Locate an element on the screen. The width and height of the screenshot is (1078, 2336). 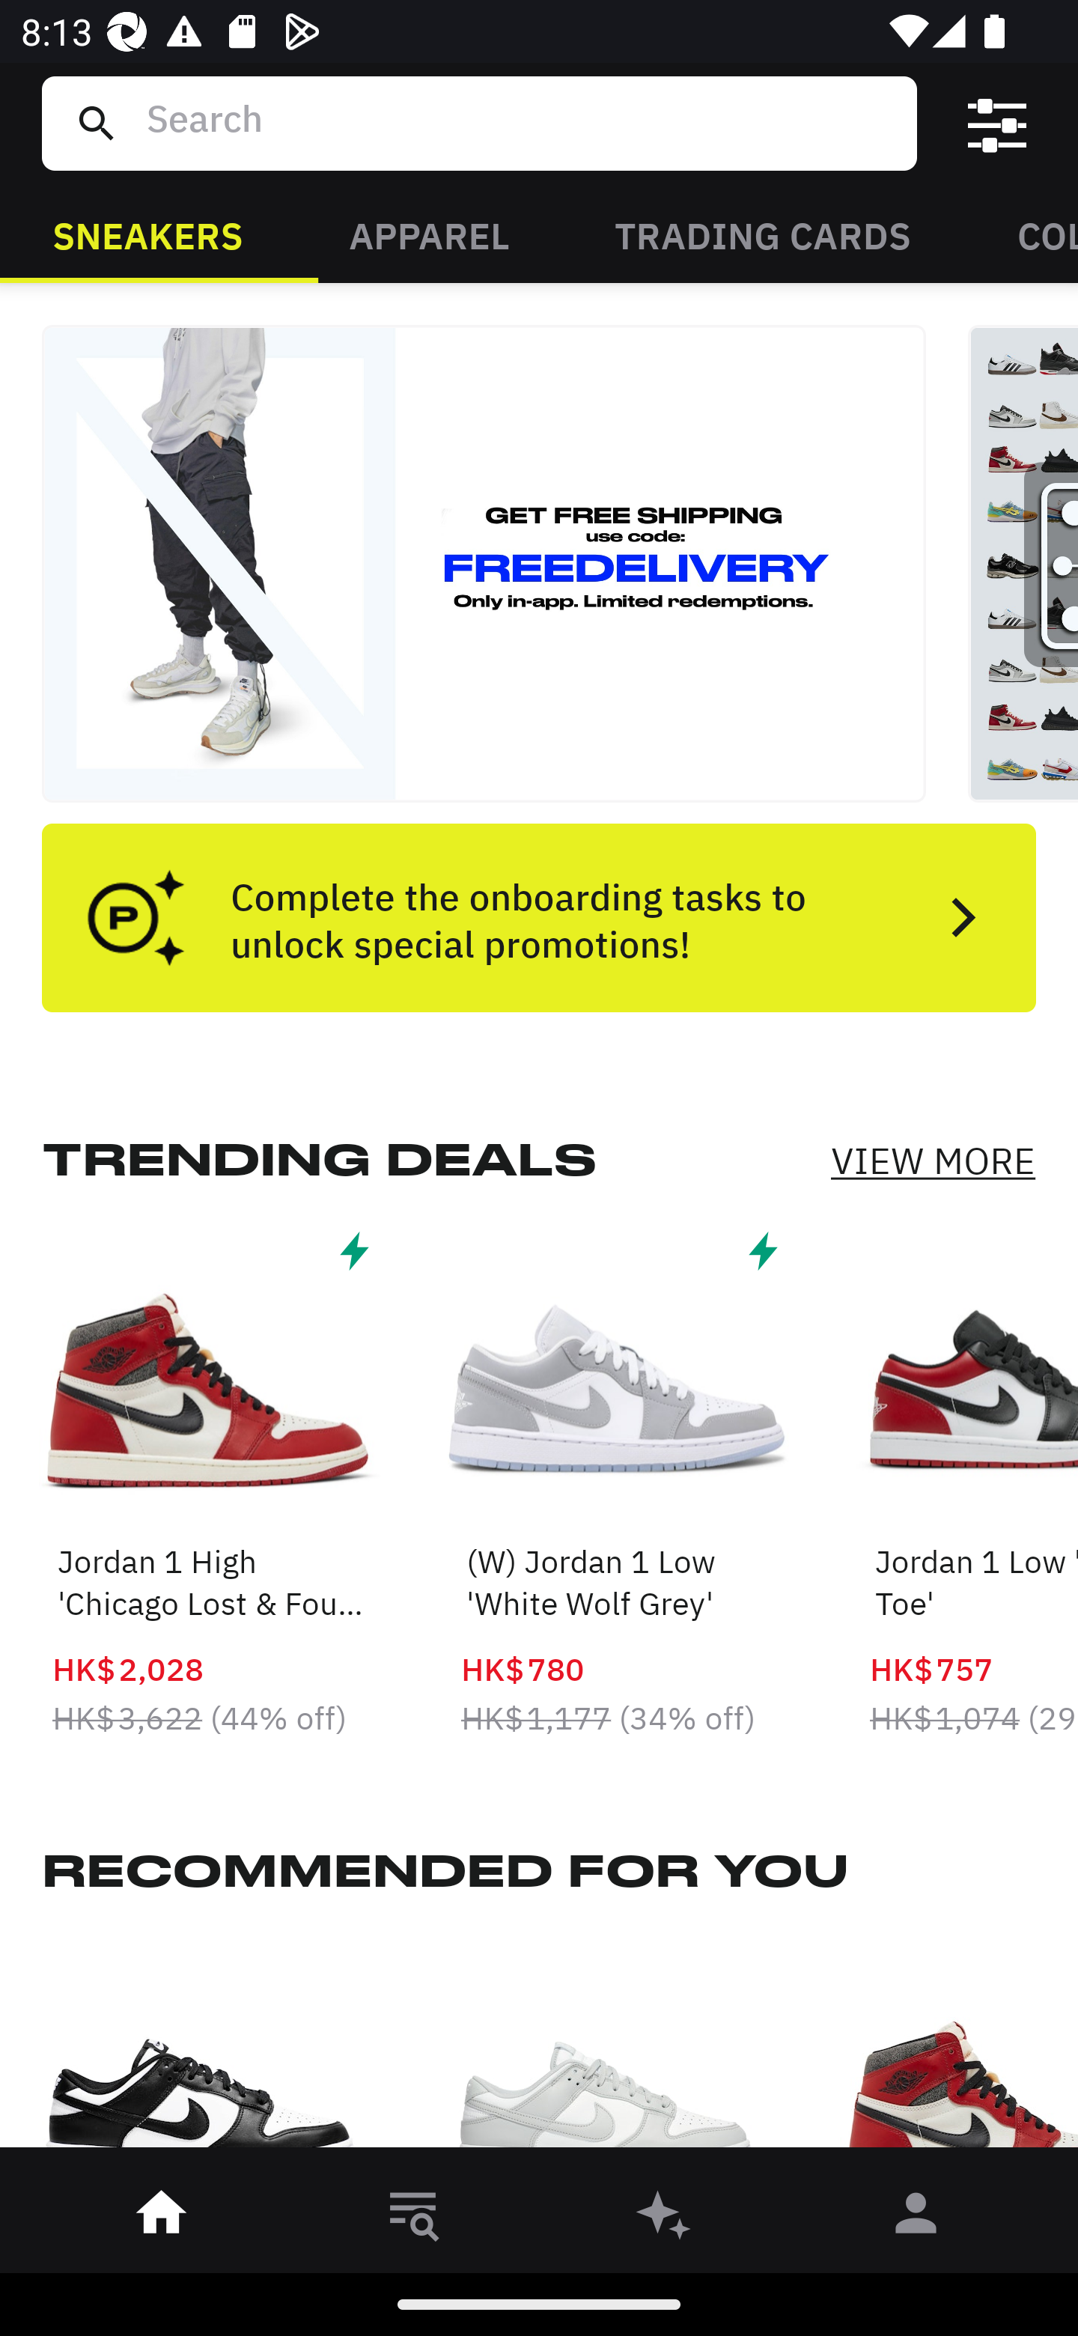
TRADING CARDS is located at coordinates (763, 234).